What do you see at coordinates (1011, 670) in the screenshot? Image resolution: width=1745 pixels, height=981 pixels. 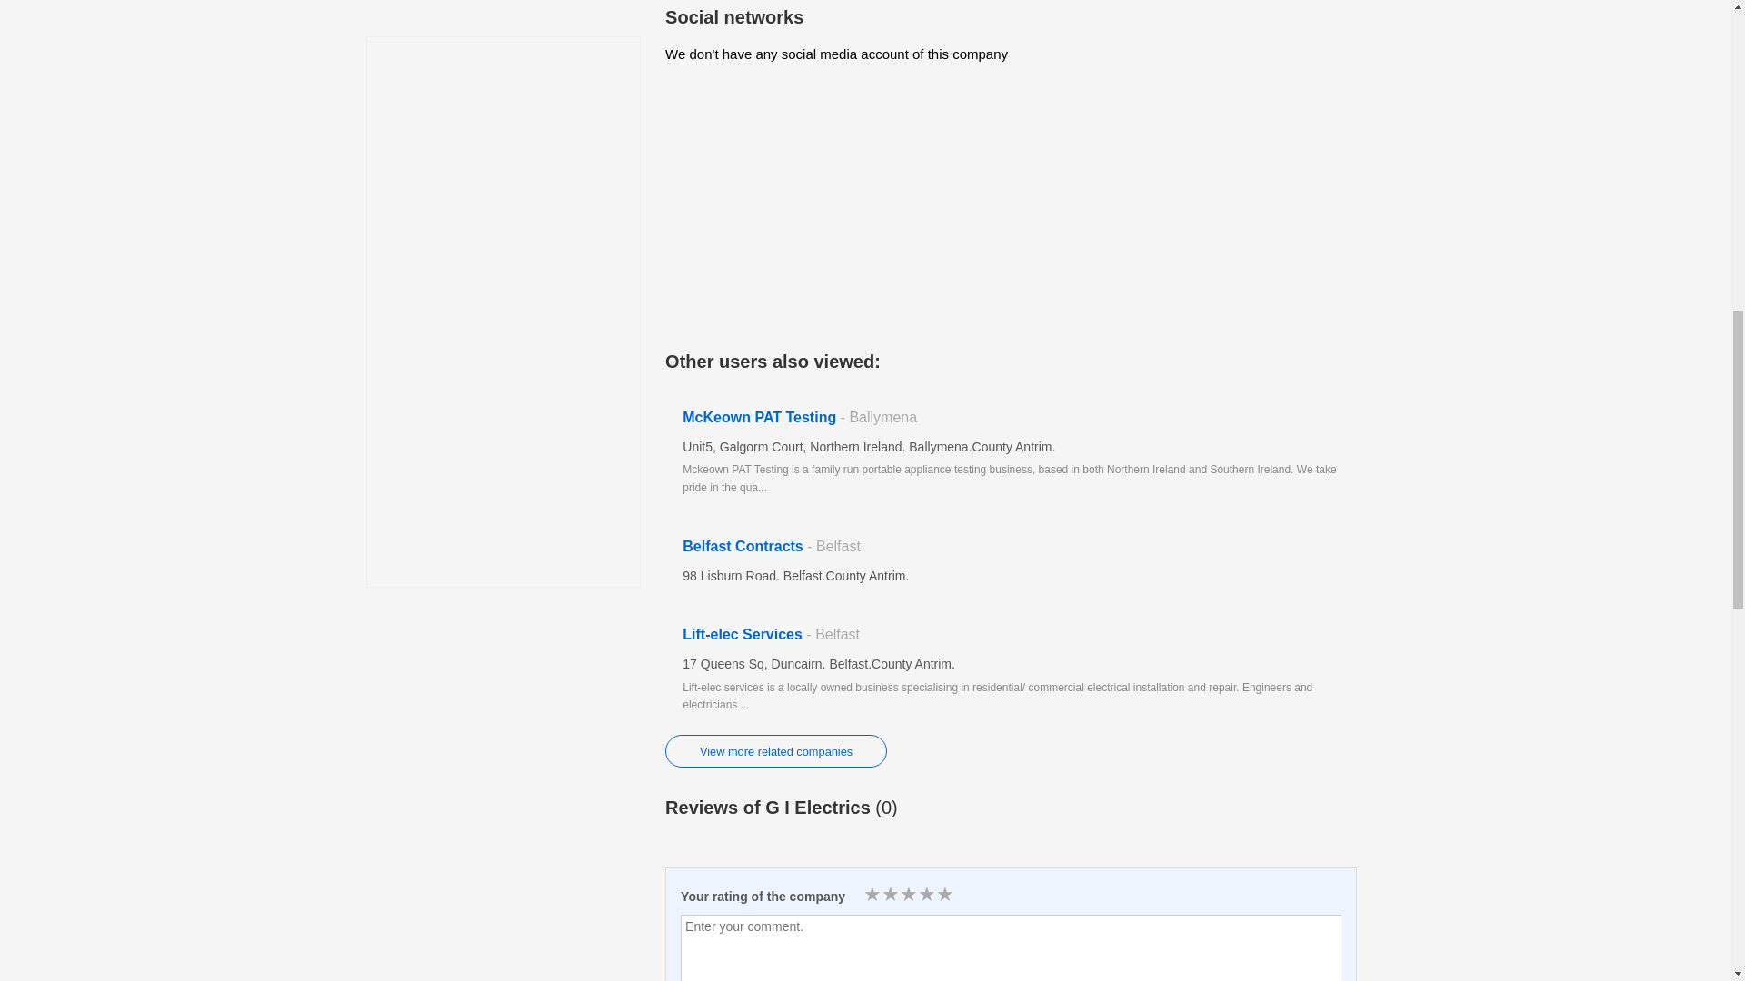 I see `Lift-elec Services` at bounding box center [1011, 670].